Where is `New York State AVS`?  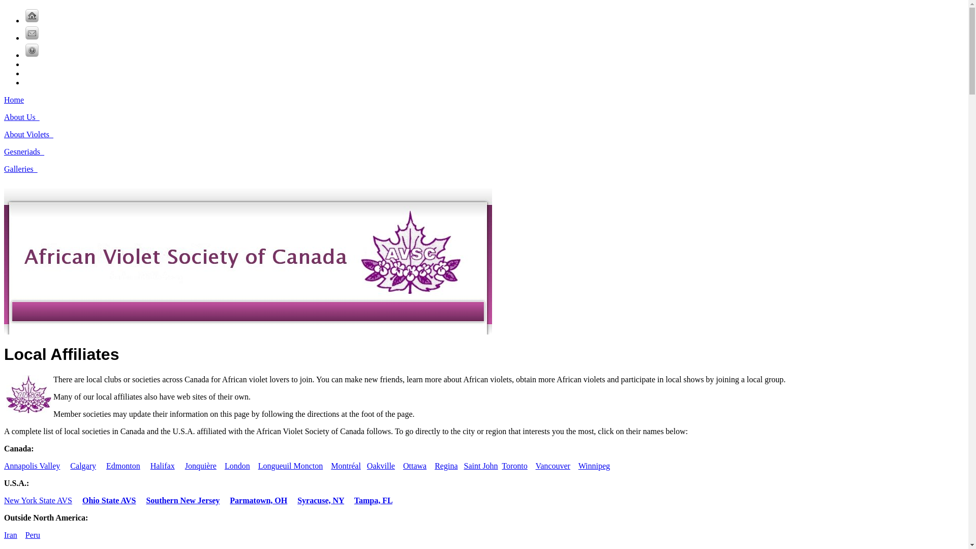 New York State AVS is located at coordinates (38, 500).